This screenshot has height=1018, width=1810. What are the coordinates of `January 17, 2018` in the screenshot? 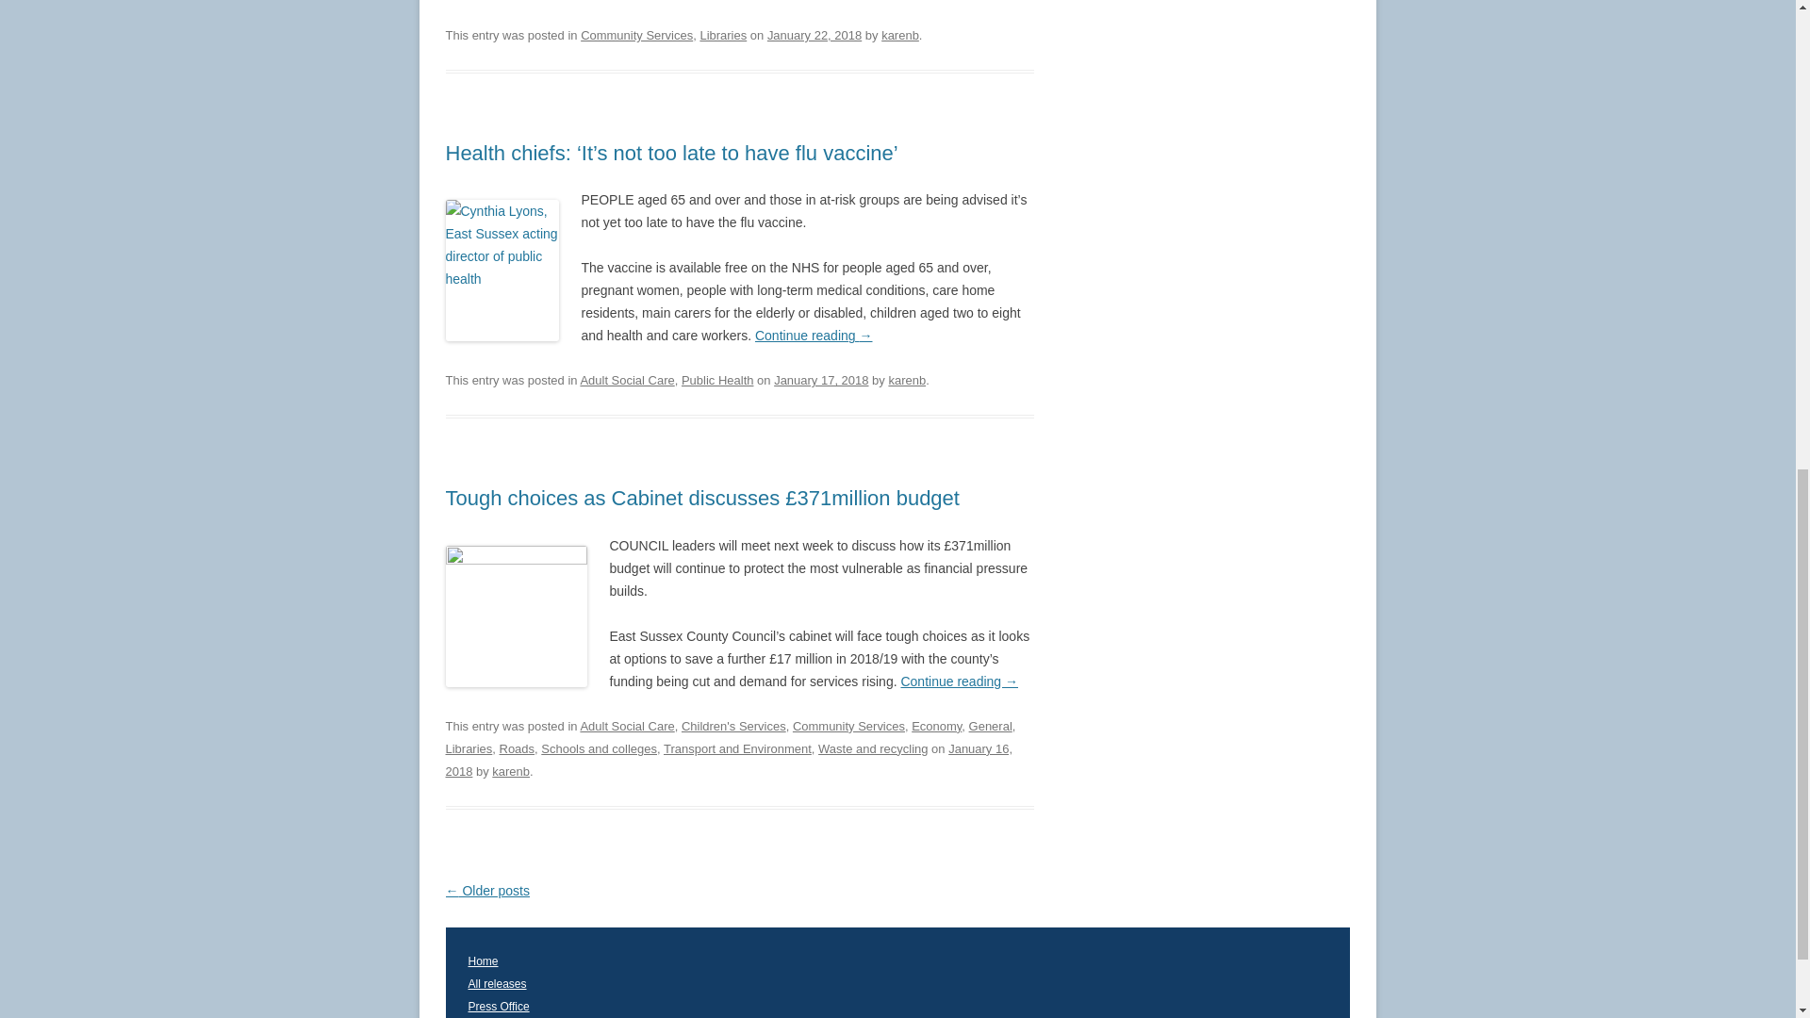 It's located at (821, 381).